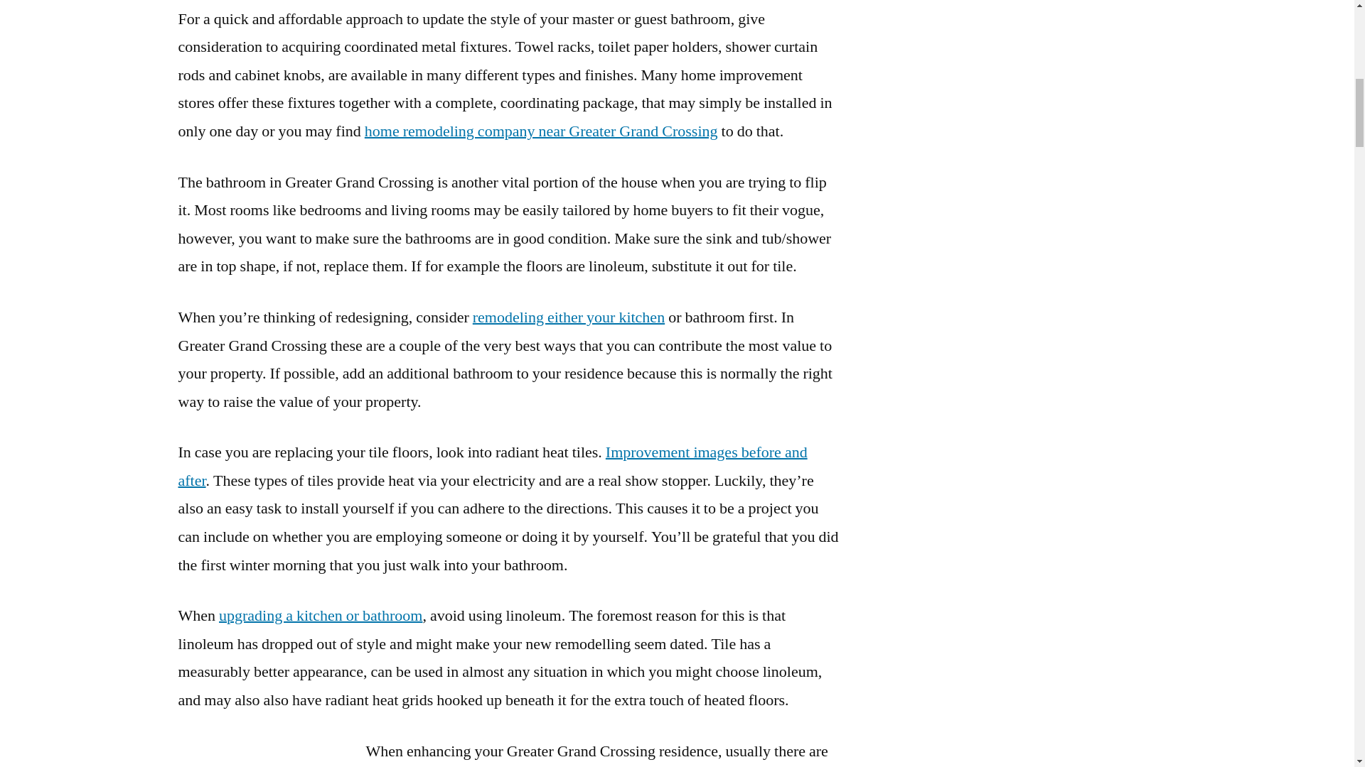 This screenshot has height=767, width=1365. Describe the element at coordinates (320, 616) in the screenshot. I see `upgrading a kitchen or bathroom` at that location.